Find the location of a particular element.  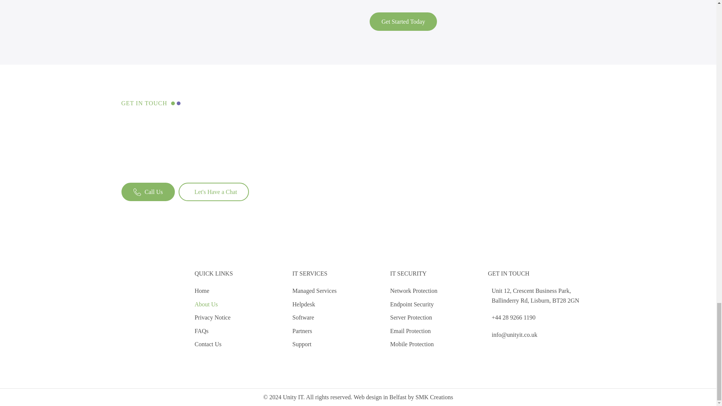

About Us is located at coordinates (213, 304).